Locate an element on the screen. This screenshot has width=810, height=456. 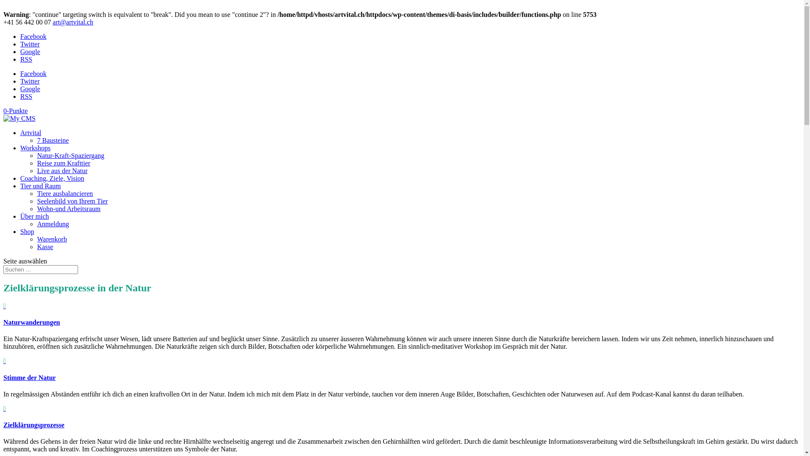
Tier und Raum is located at coordinates (40, 186).